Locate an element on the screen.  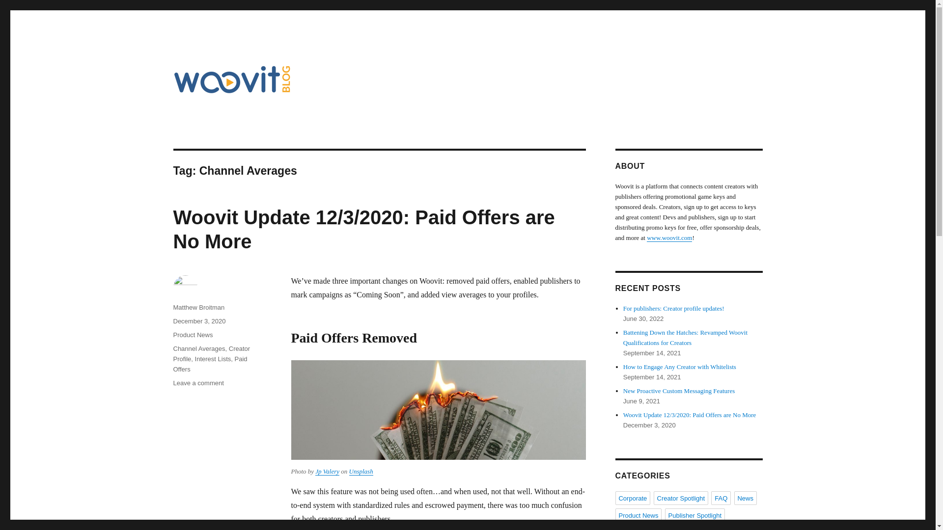
Trade Show is located at coordinates (698, 528).